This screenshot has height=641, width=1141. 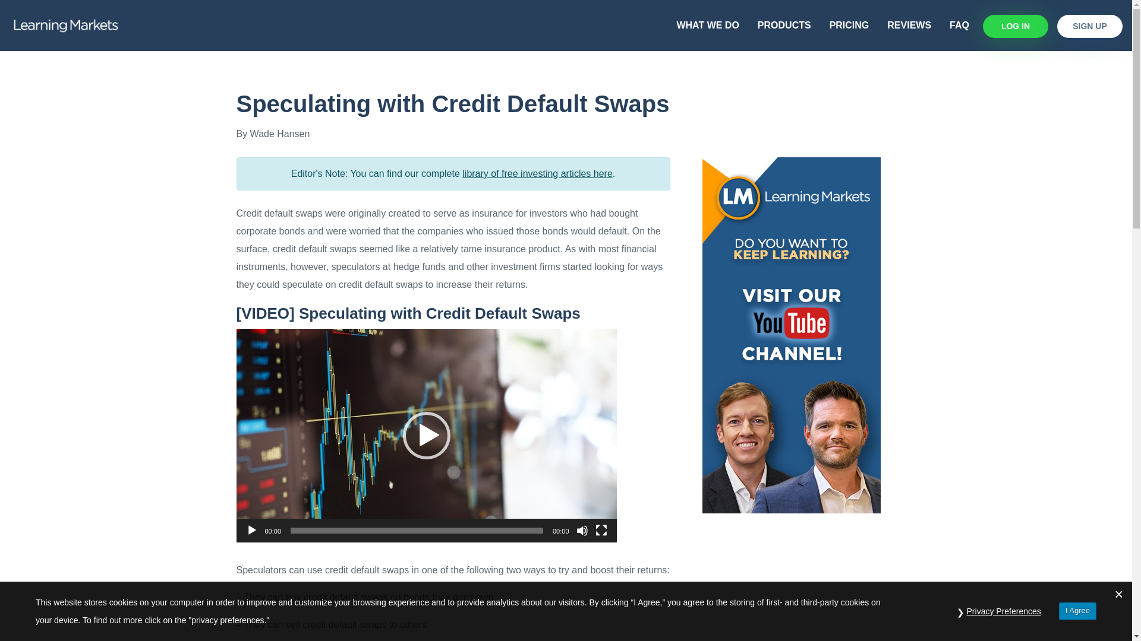 What do you see at coordinates (1077, 610) in the screenshot?
I see `I Agree` at bounding box center [1077, 610].